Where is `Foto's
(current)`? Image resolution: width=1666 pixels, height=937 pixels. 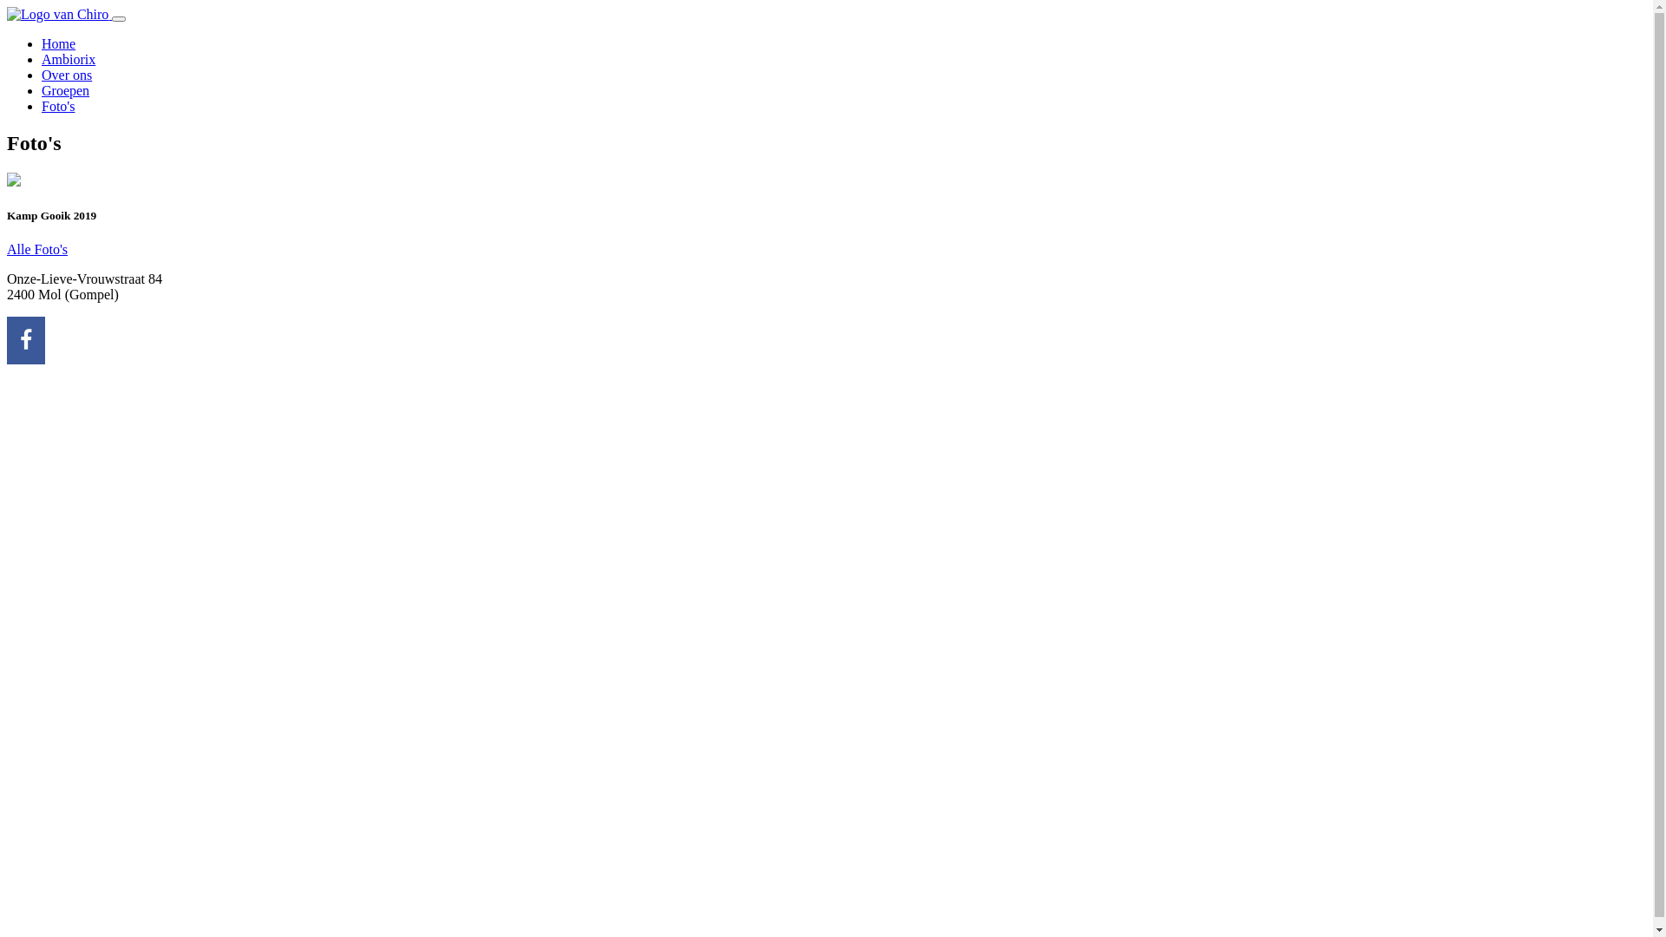
Foto's
(current) is located at coordinates (58, 106).